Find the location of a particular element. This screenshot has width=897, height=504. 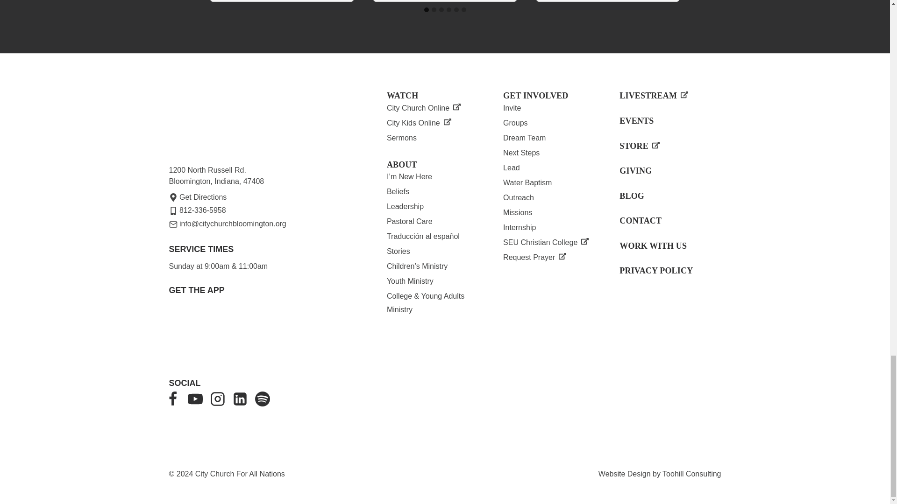

Download on the App Store is located at coordinates (260, 330).